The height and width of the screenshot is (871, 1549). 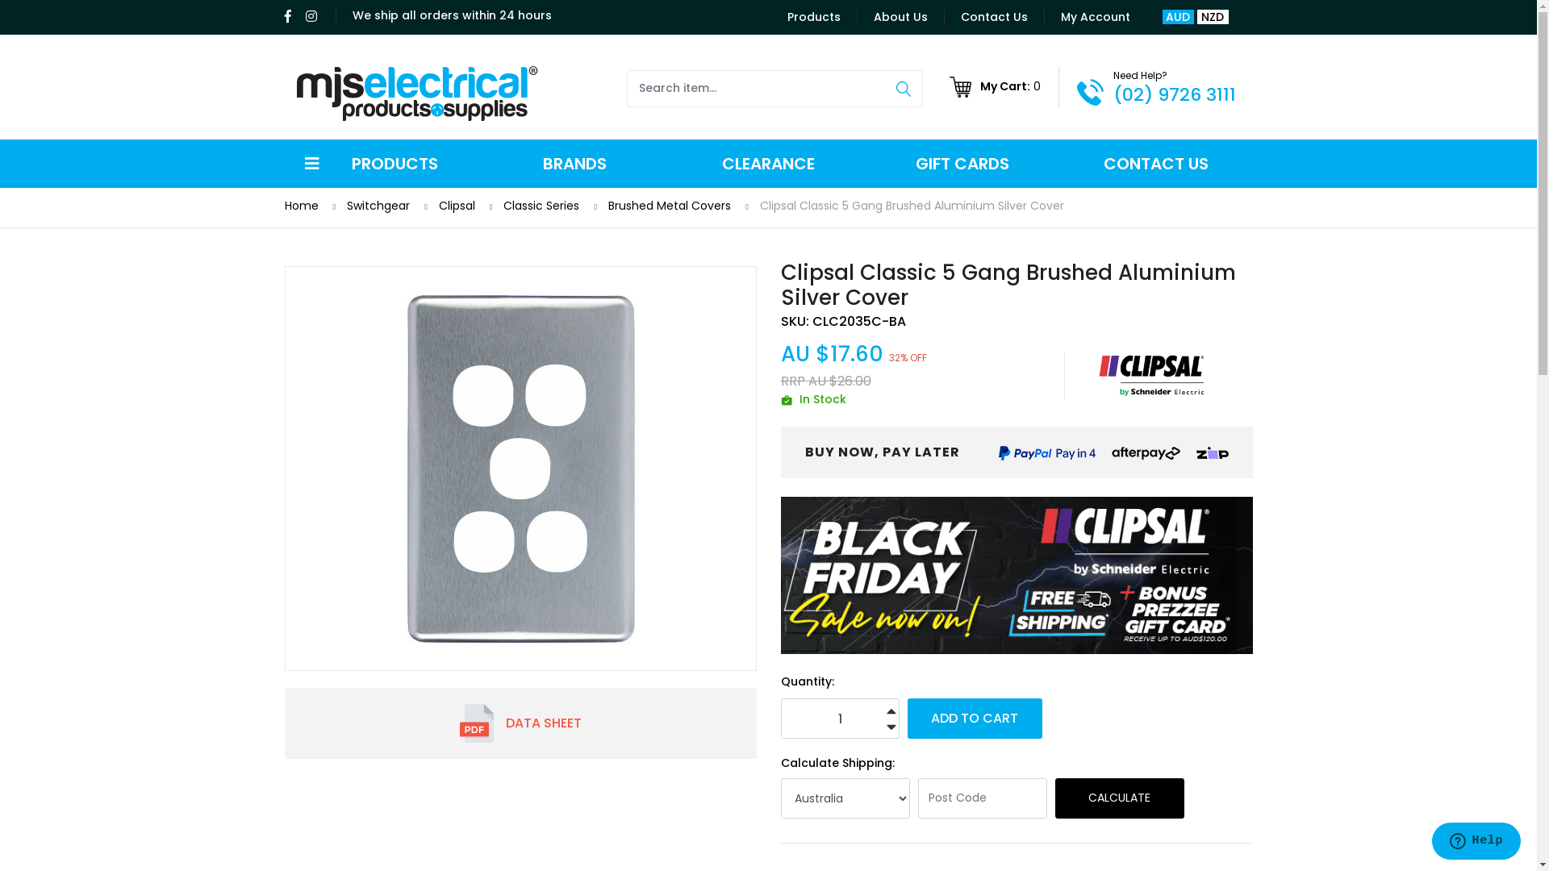 I want to click on My Cart: 0, so click(x=1004, y=87).